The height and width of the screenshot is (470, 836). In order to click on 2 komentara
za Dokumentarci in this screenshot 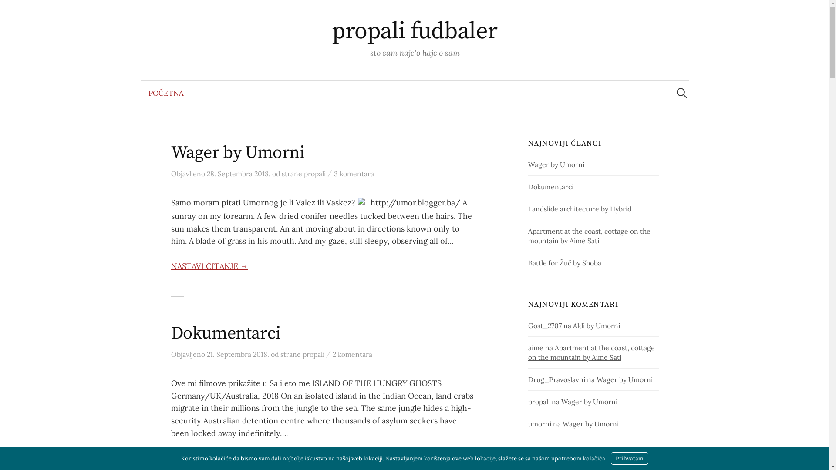, I will do `click(353, 354)`.